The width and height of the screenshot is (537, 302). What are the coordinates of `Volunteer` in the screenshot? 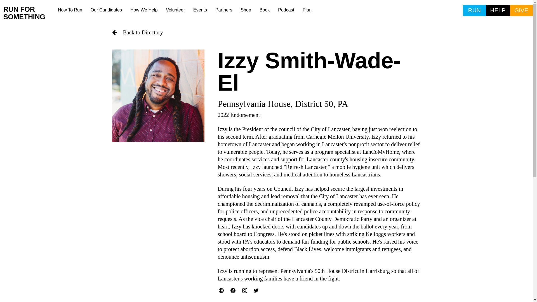 It's located at (175, 10).